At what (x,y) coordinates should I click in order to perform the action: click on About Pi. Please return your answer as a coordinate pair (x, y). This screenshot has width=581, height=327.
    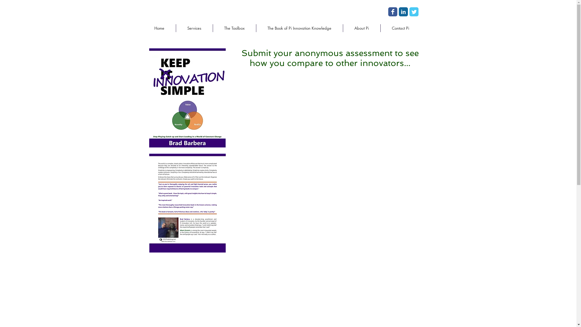
    Looking at the image, I should click on (362, 28).